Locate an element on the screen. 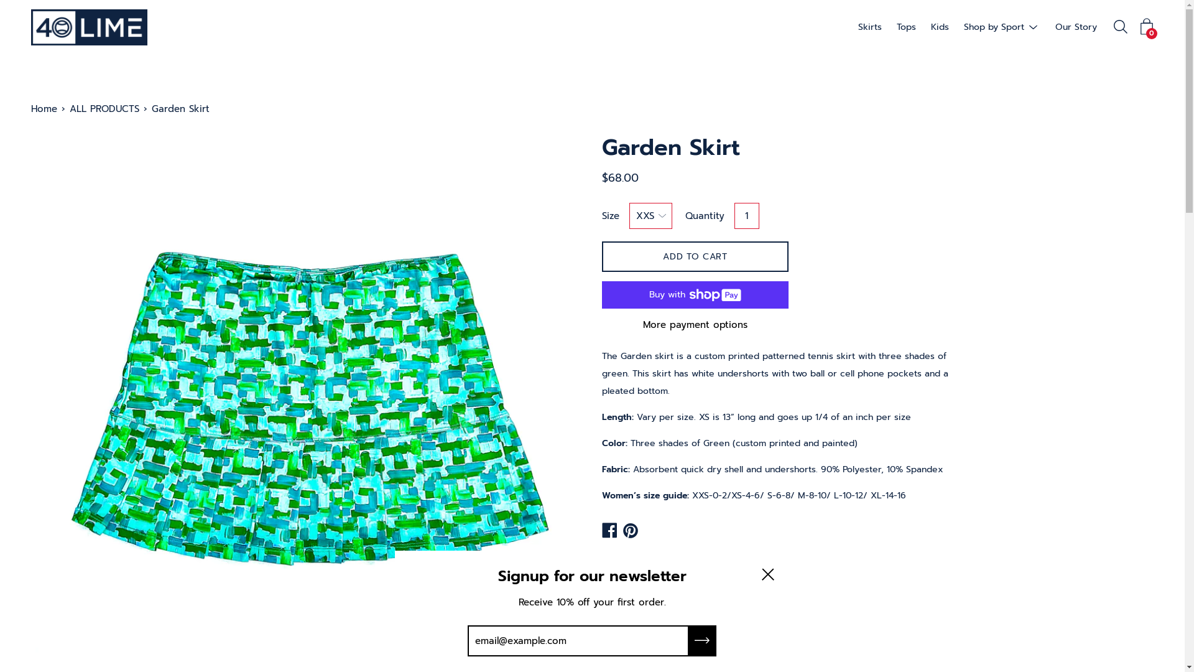  Share on Facebook is located at coordinates (609, 532).